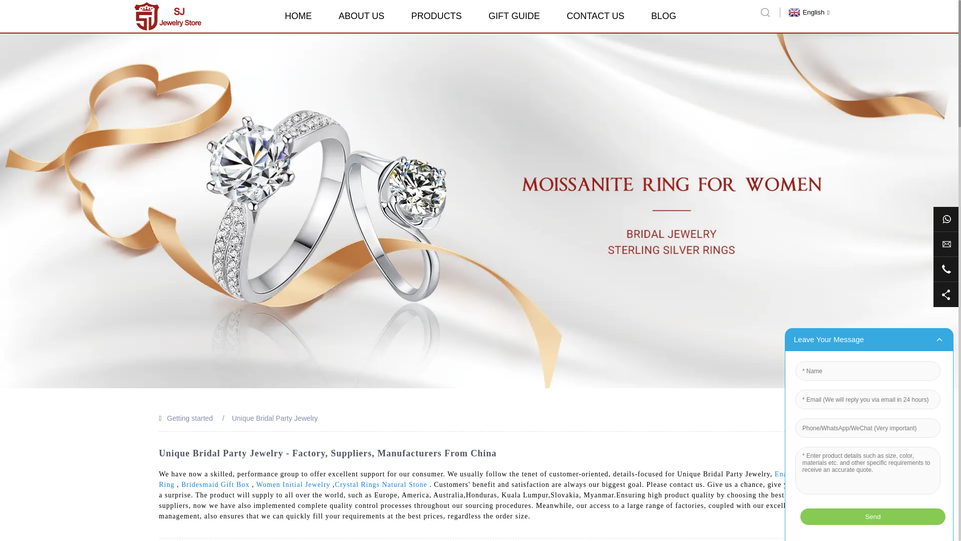  Describe the element at coordinates (664, 16) in the screenshot. I see `BLOG` at that location.